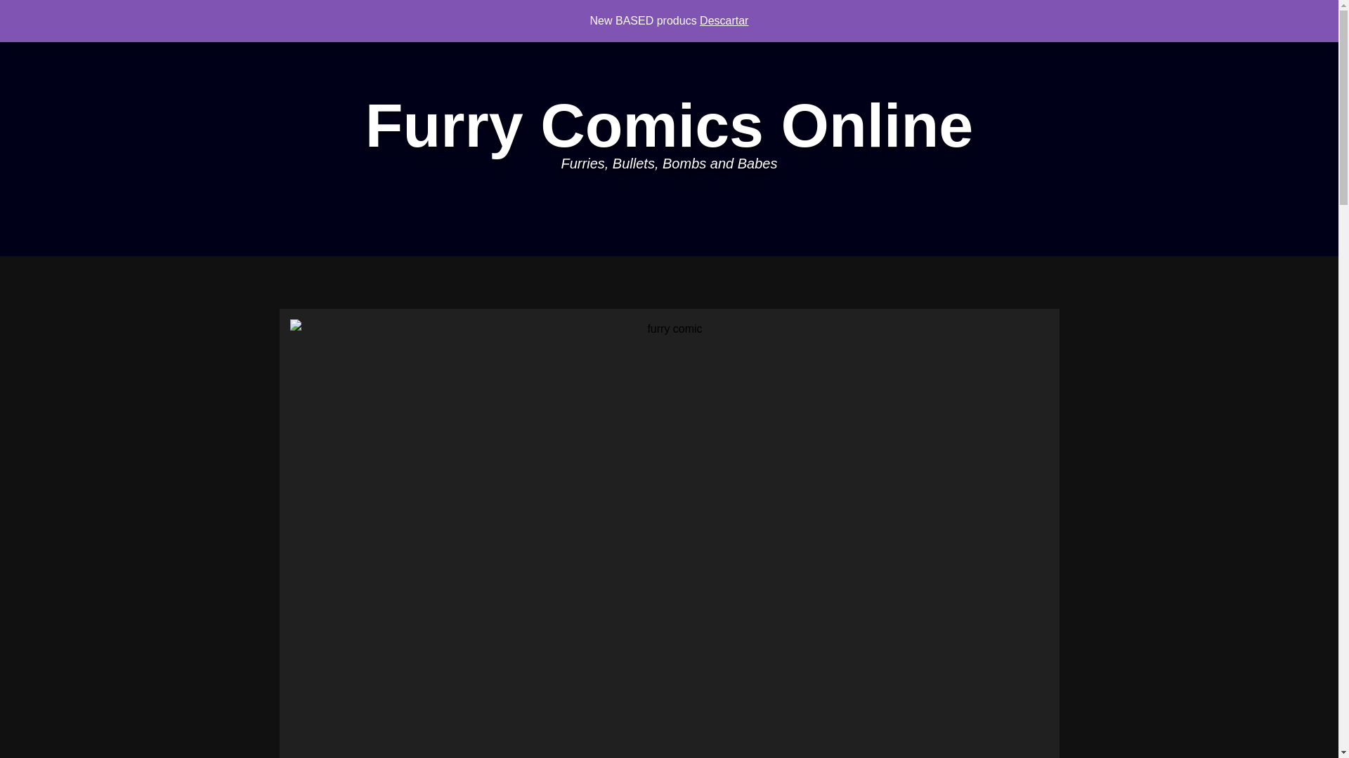 The height and width of the screenshot is (758, 1349). What do you see at coordinates (31, 15) in the screenshot?
I see `Home` at bounding box center [31, 15].